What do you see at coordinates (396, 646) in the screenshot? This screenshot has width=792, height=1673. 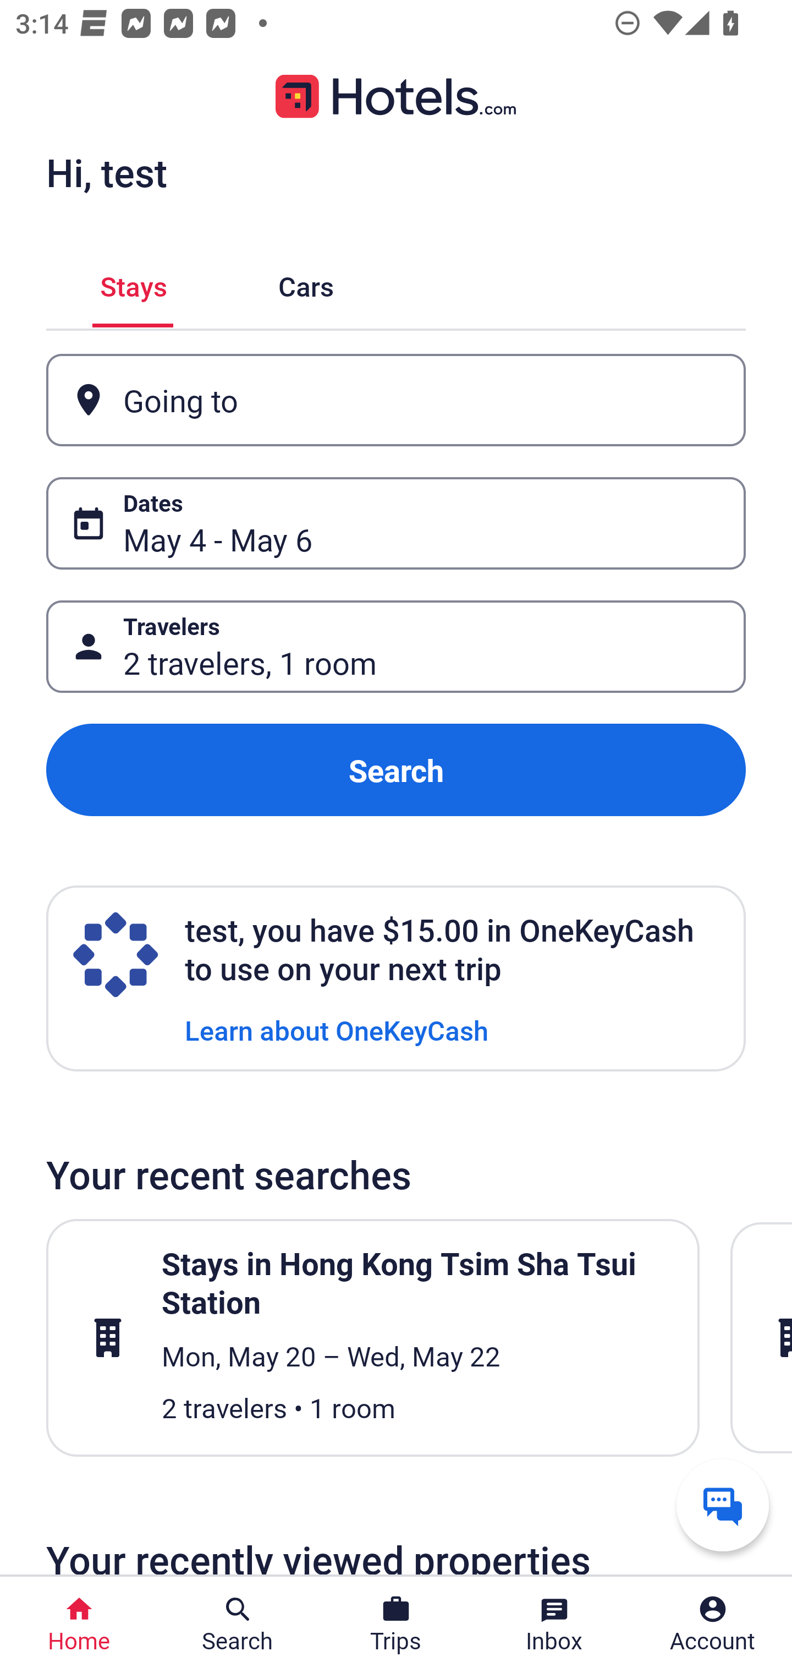 I see `Travelers Button 2 travelers, 1 room` at bounding box center [396, 646].